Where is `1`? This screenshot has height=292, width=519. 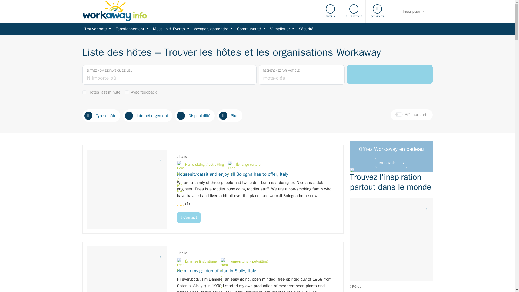
1 is located at coordinates (84, 92).